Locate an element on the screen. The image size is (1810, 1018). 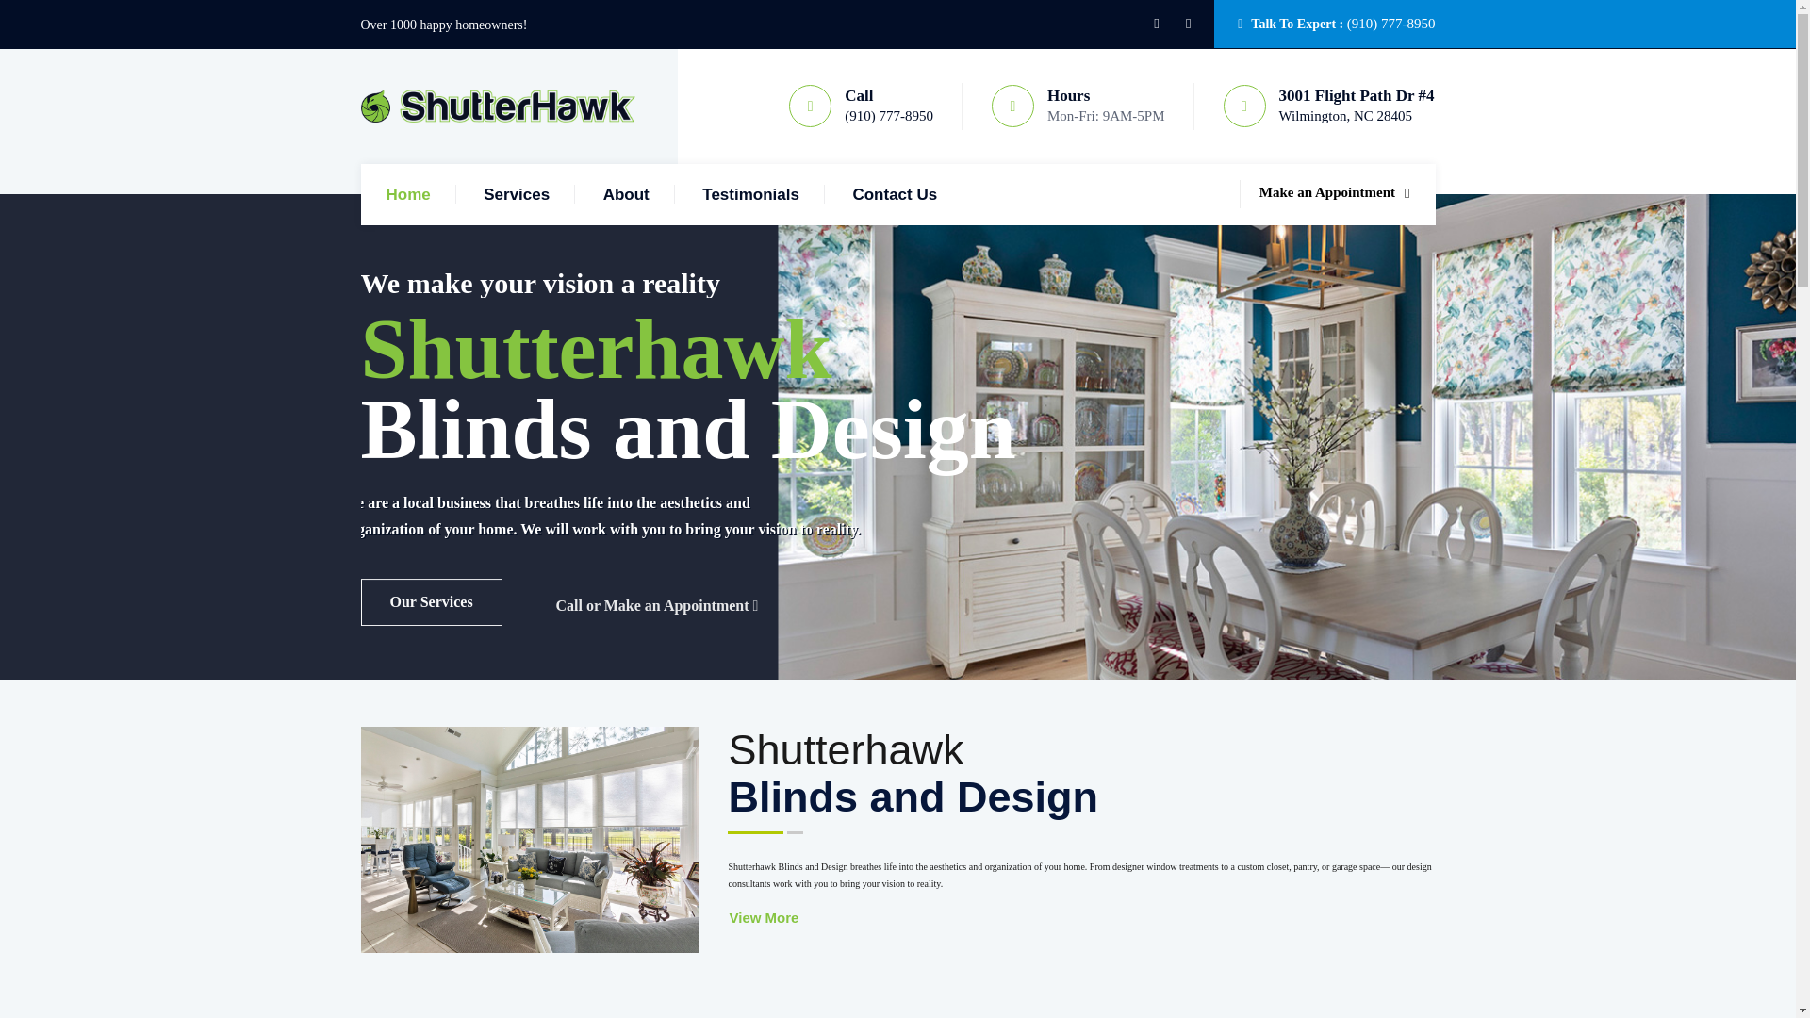
View More is located at coordinates (764, 917).